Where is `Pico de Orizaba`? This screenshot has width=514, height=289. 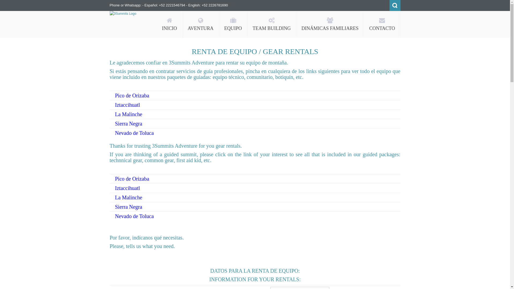 Pico de Orizaba is located at coordinates (132, 179).